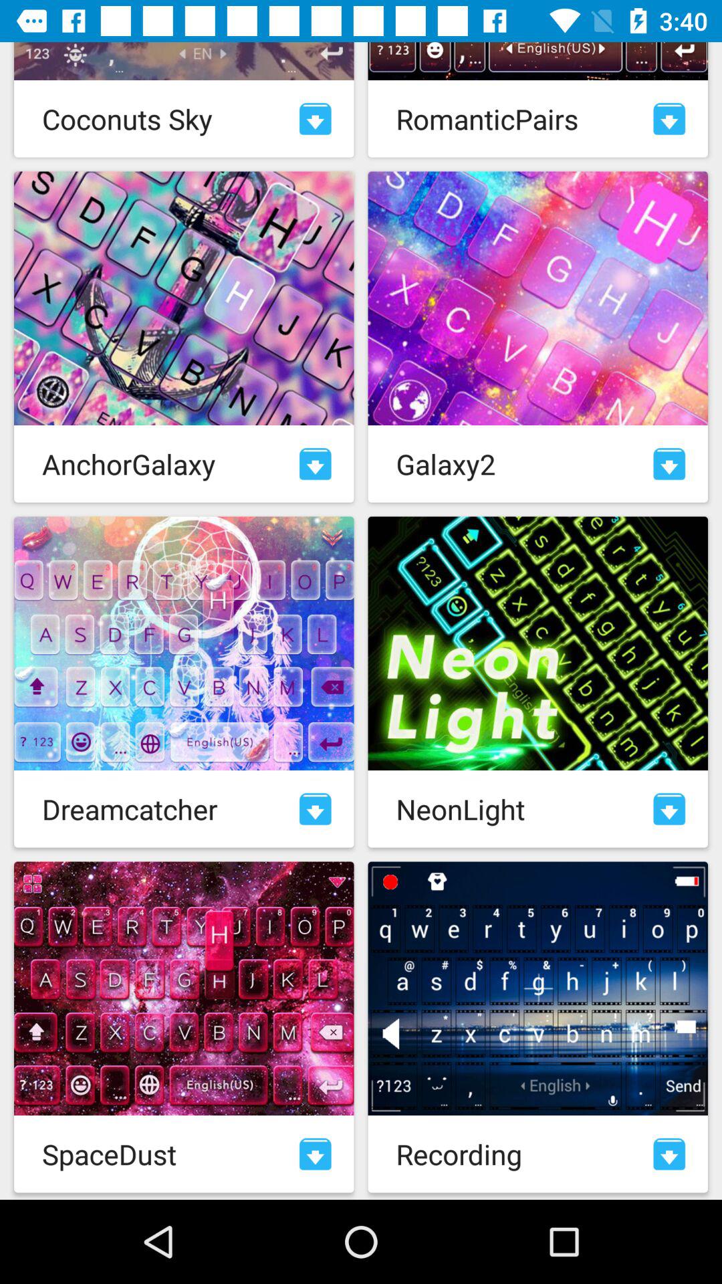 Image resolution: width=722 pixels, height=1284 pixels. What do you see at coordinates (669, 119) in the screenshot?
I see `download keyboard style` at bounding box center [669, 119].